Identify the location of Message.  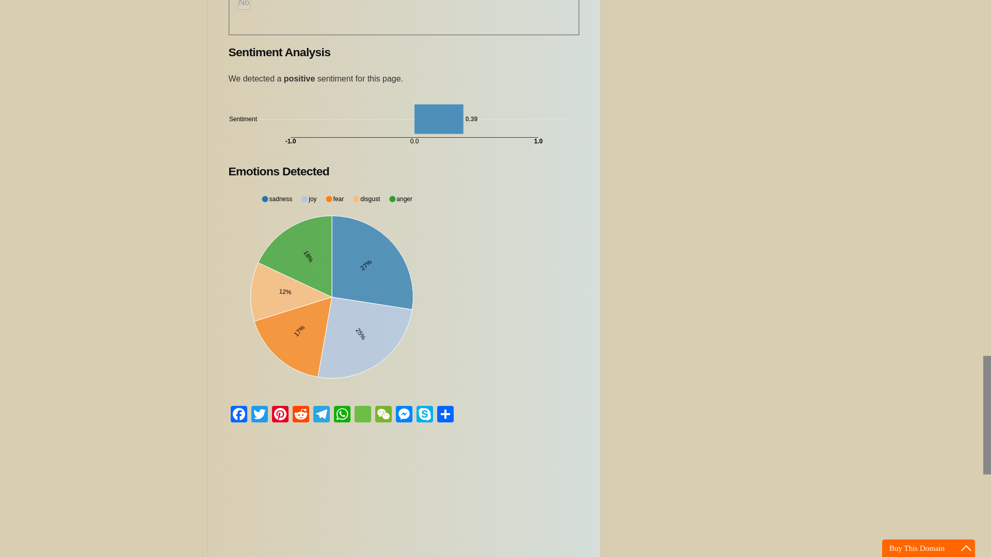
(362, 416).